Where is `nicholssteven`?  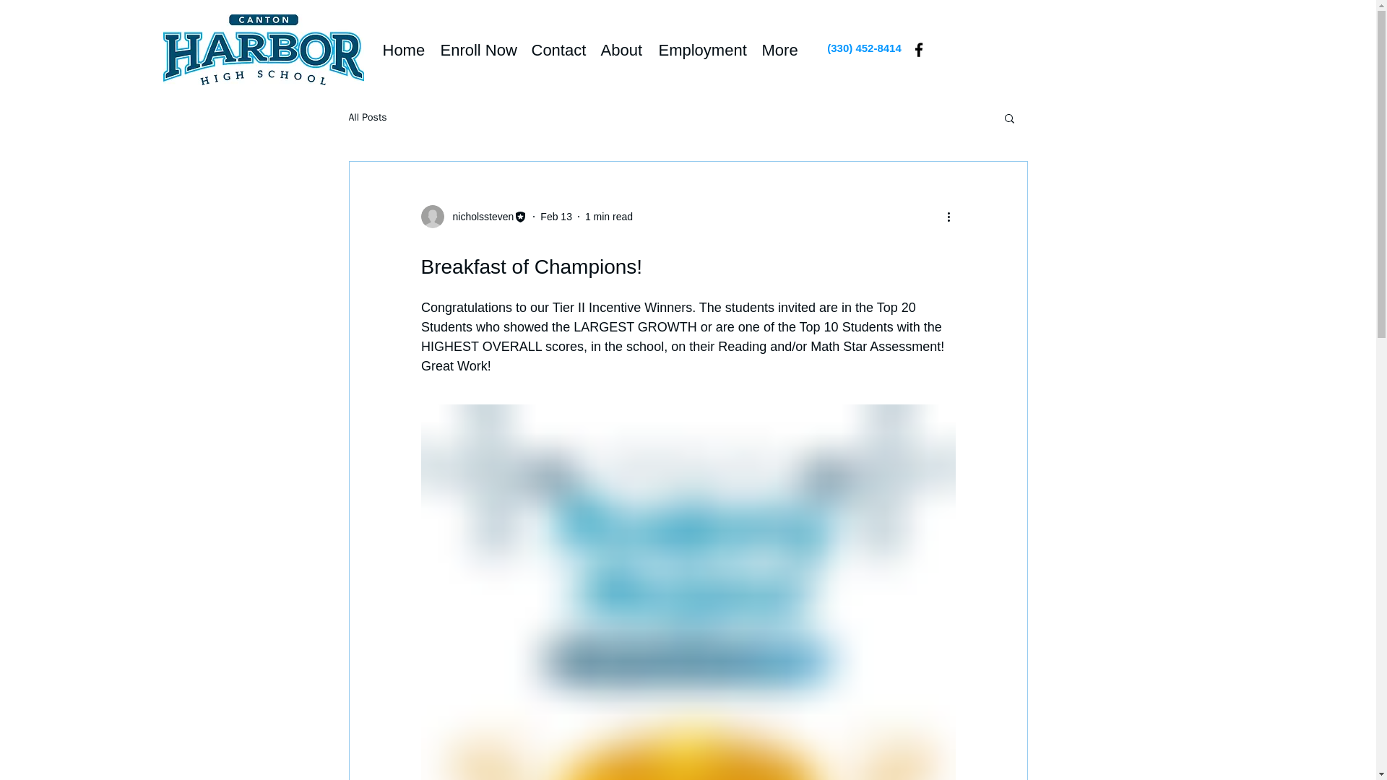
nicholssteven is located at coordinates (478, 217).